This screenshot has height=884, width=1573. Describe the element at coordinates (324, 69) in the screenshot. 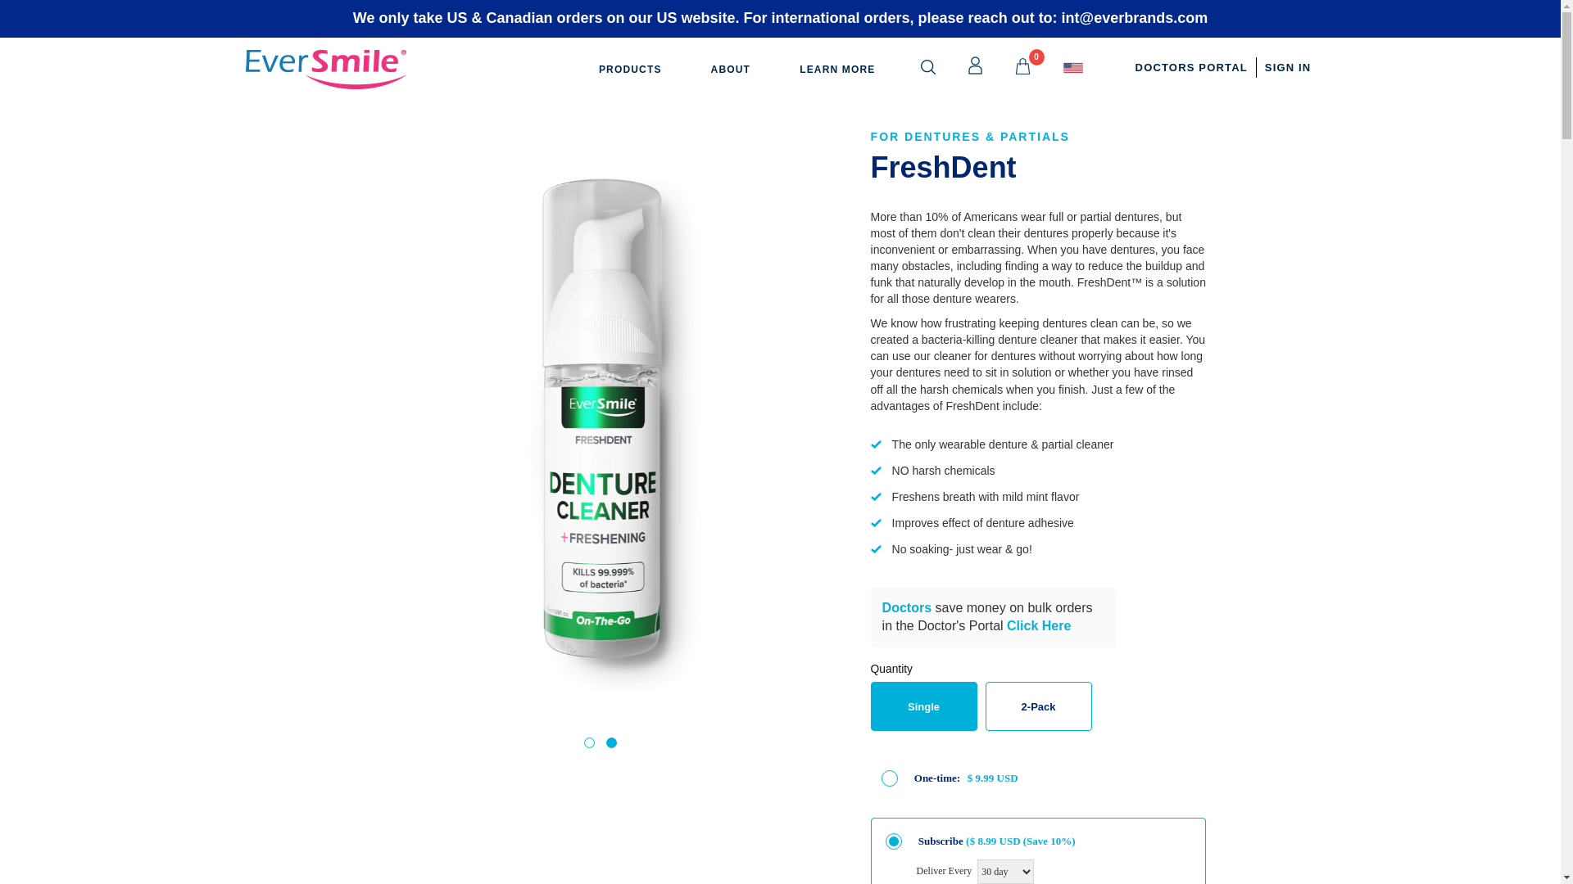

I see `logo` at that location.